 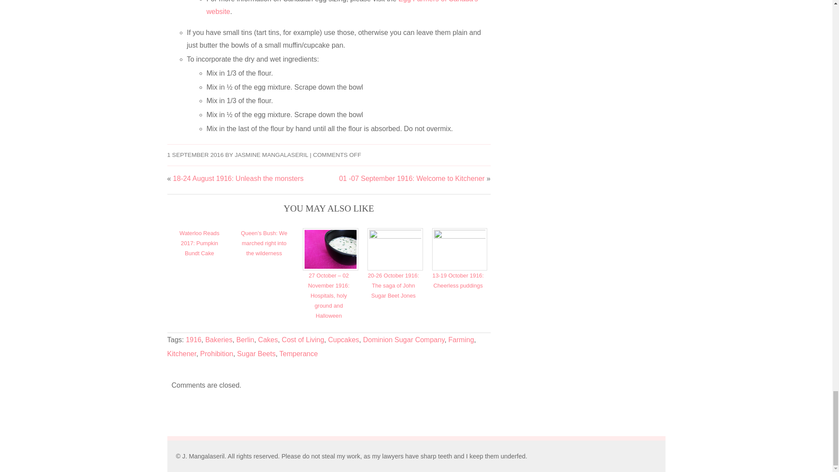 What do you see at coordinates (199, 243) in the screenshot?
I see `Waterloo Reads 2017: Pumpkin Bundt Cake` at bounding box center [199, 243].